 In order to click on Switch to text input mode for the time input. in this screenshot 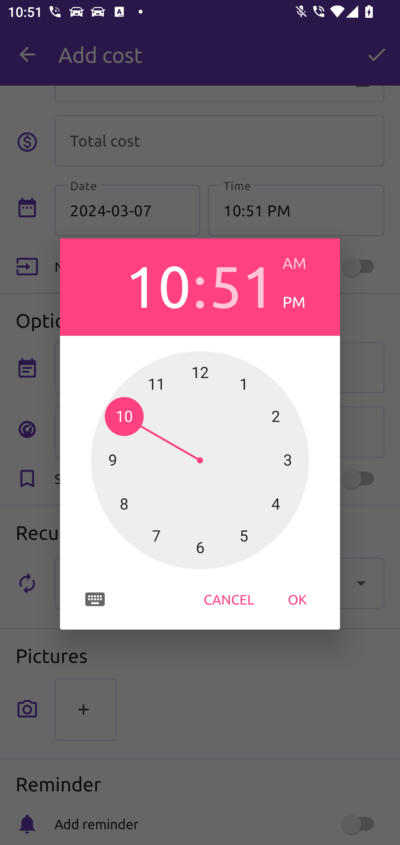, I will do `click(95, 599)`.